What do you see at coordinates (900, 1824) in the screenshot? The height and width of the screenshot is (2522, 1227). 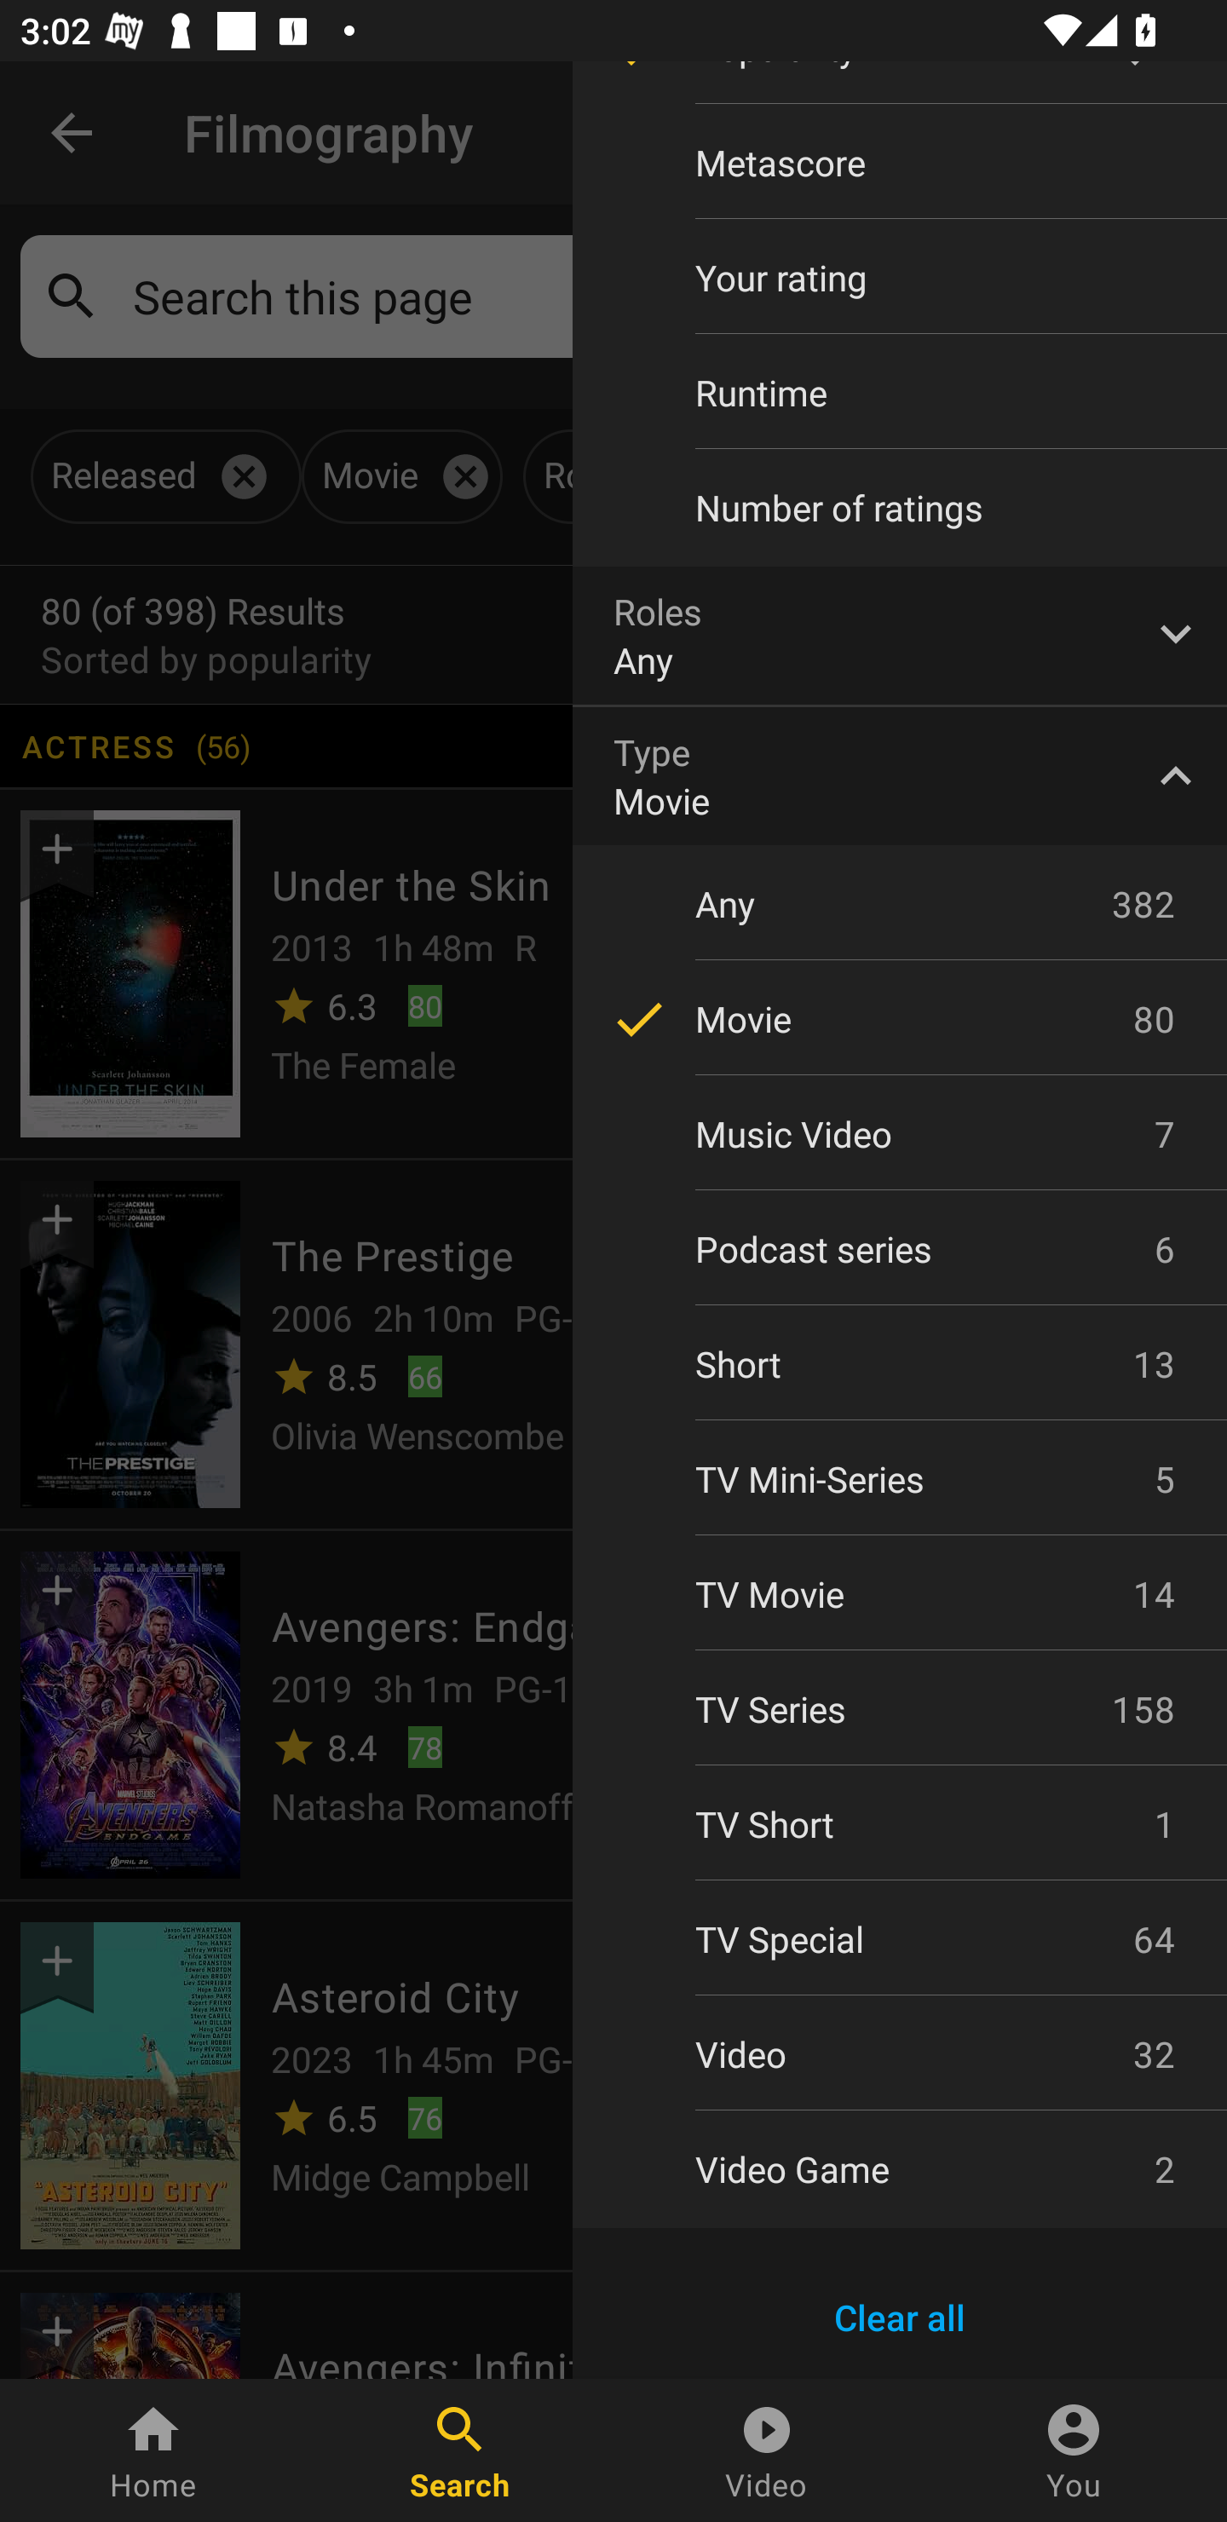 I see `TV Short 1` at bounding box center [900, 1824].